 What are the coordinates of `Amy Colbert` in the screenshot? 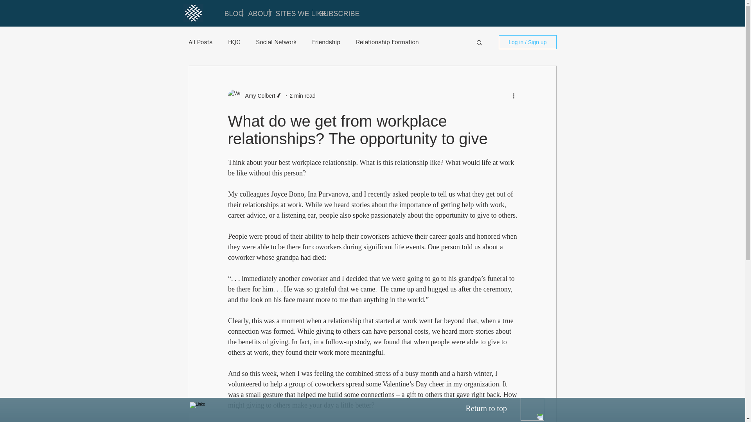 It's located at (255, 95).